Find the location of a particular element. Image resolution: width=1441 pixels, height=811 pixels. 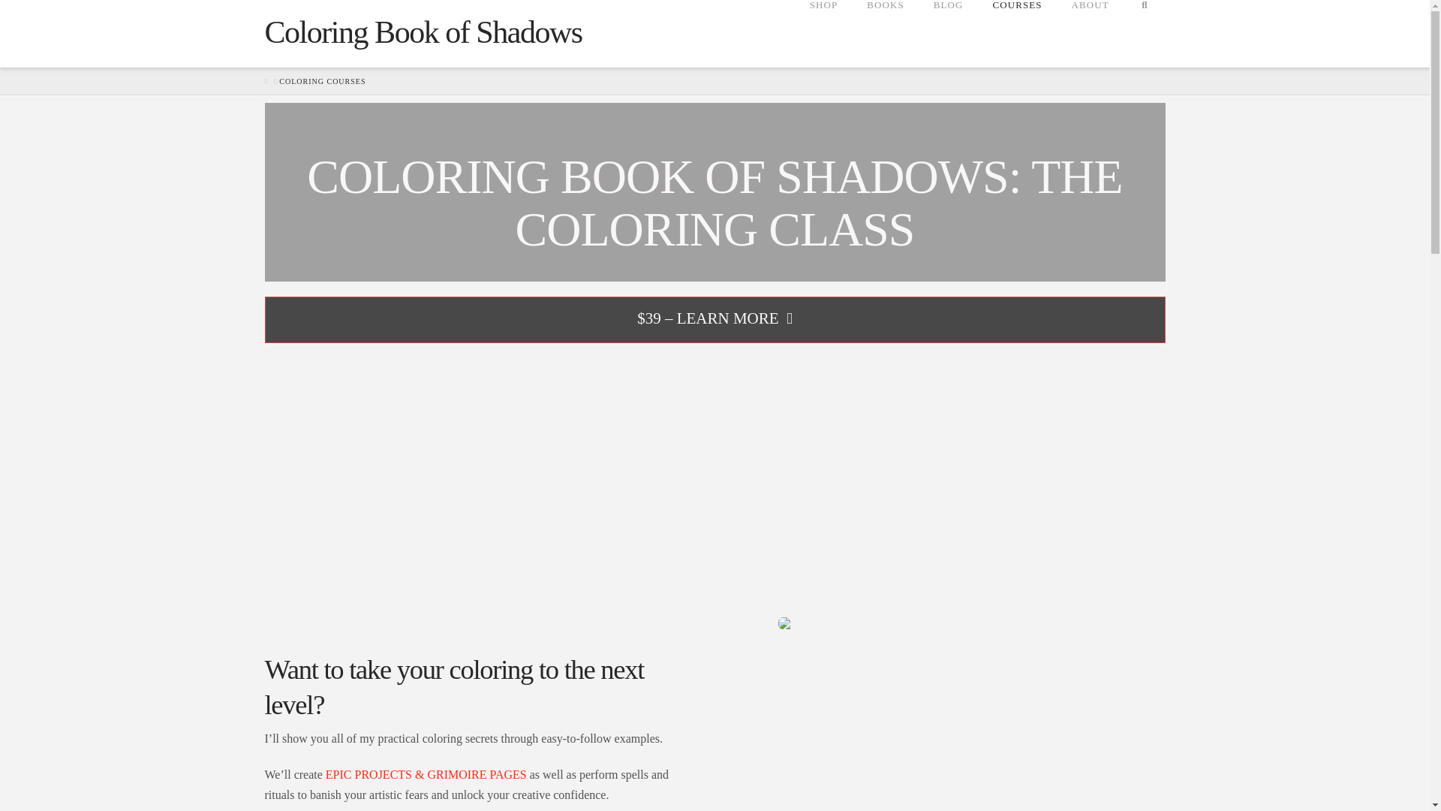

ABOUT is located at coordinates (1090, 33).